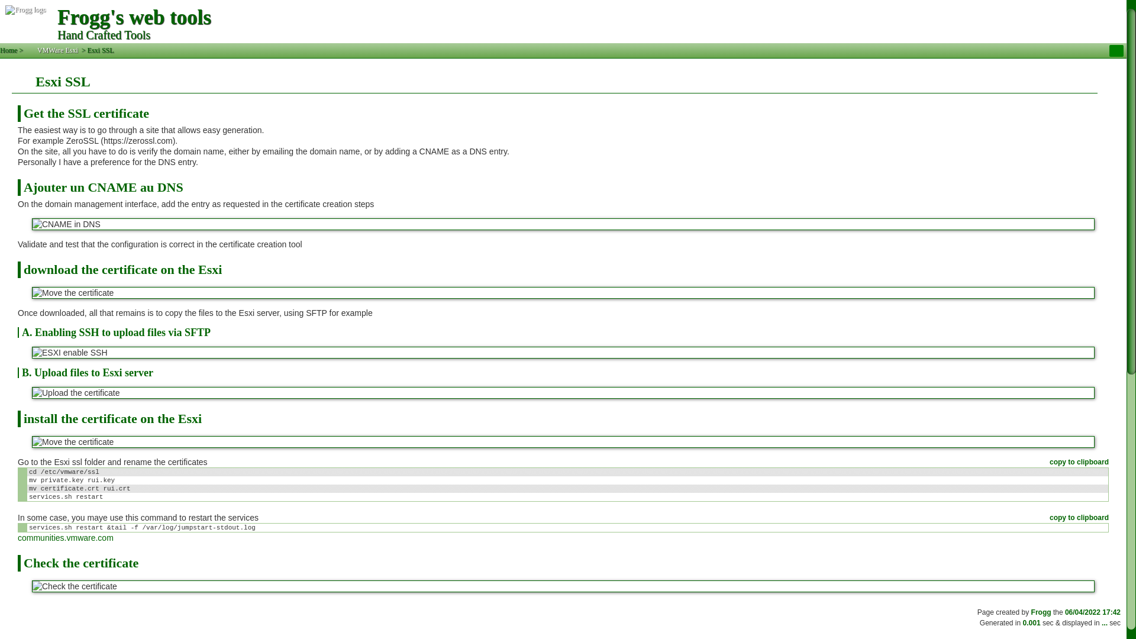  Describe the element at coordinates (52, 50) in the screenshot. I see `VMWare Esxi` at that location.